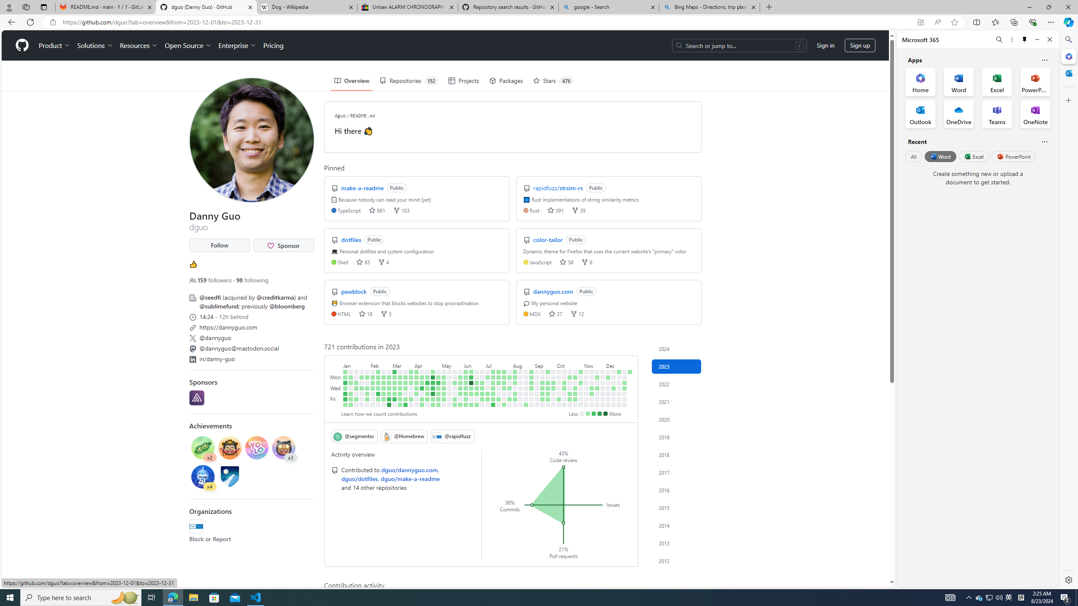  Describe the element at coordinates (228, 327) in the screenshot. I see `https://dannyguo.com` at that location.